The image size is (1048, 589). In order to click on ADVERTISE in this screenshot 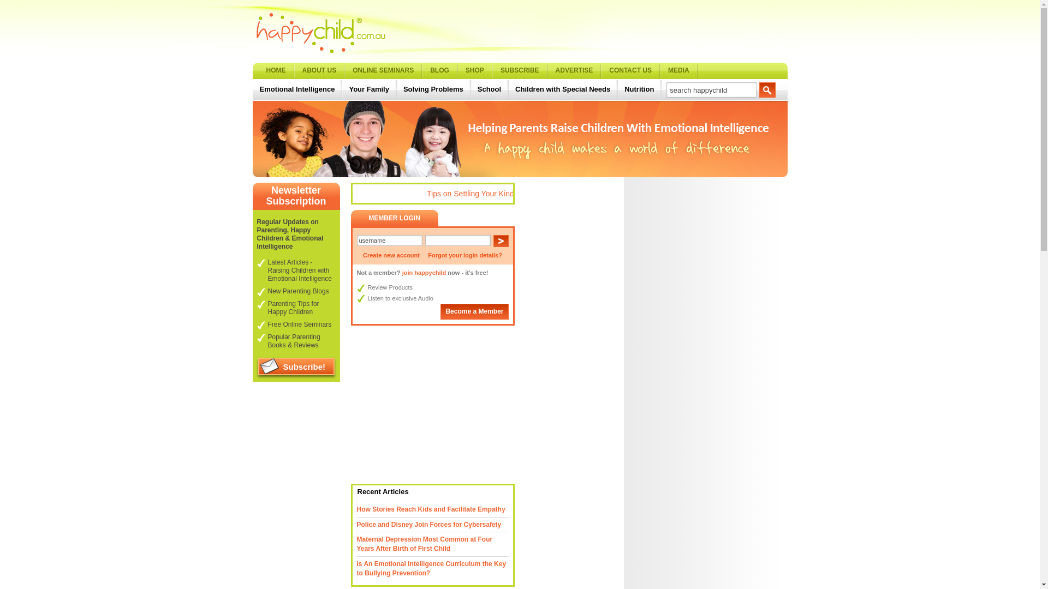, I will do `click(575, 71)`.